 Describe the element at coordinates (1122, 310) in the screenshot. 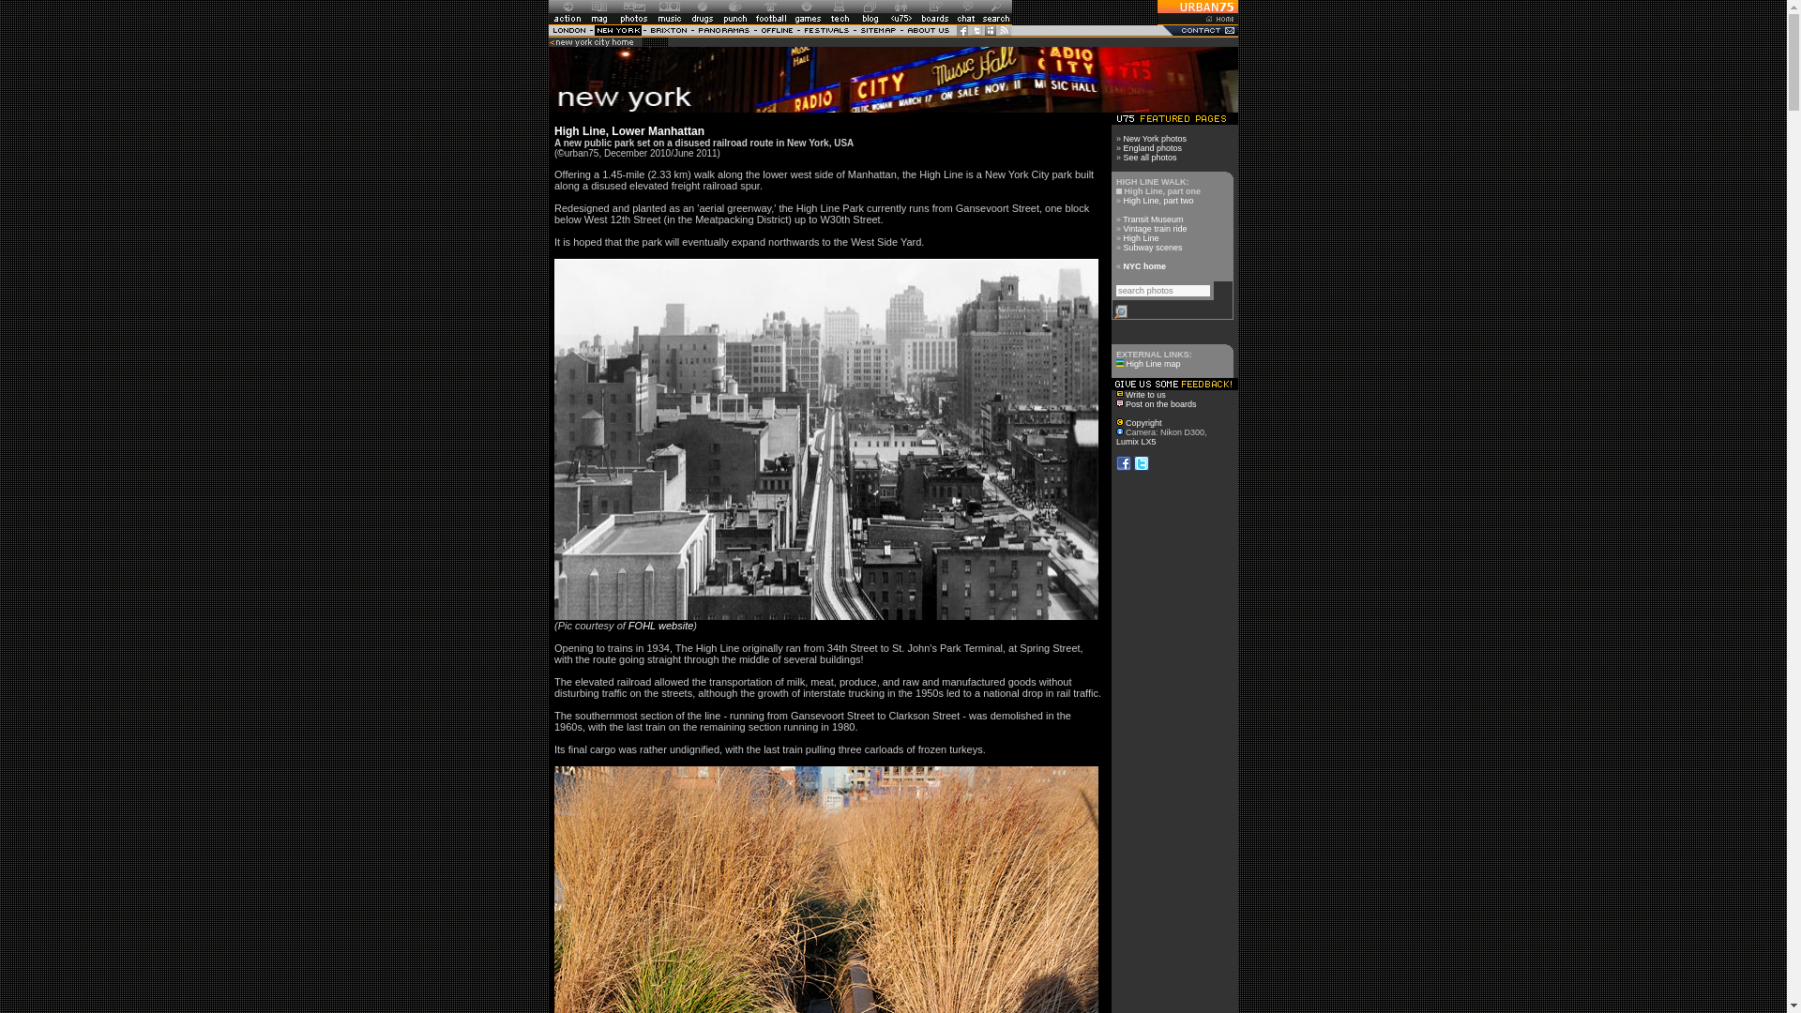

I see `Search` at that location.